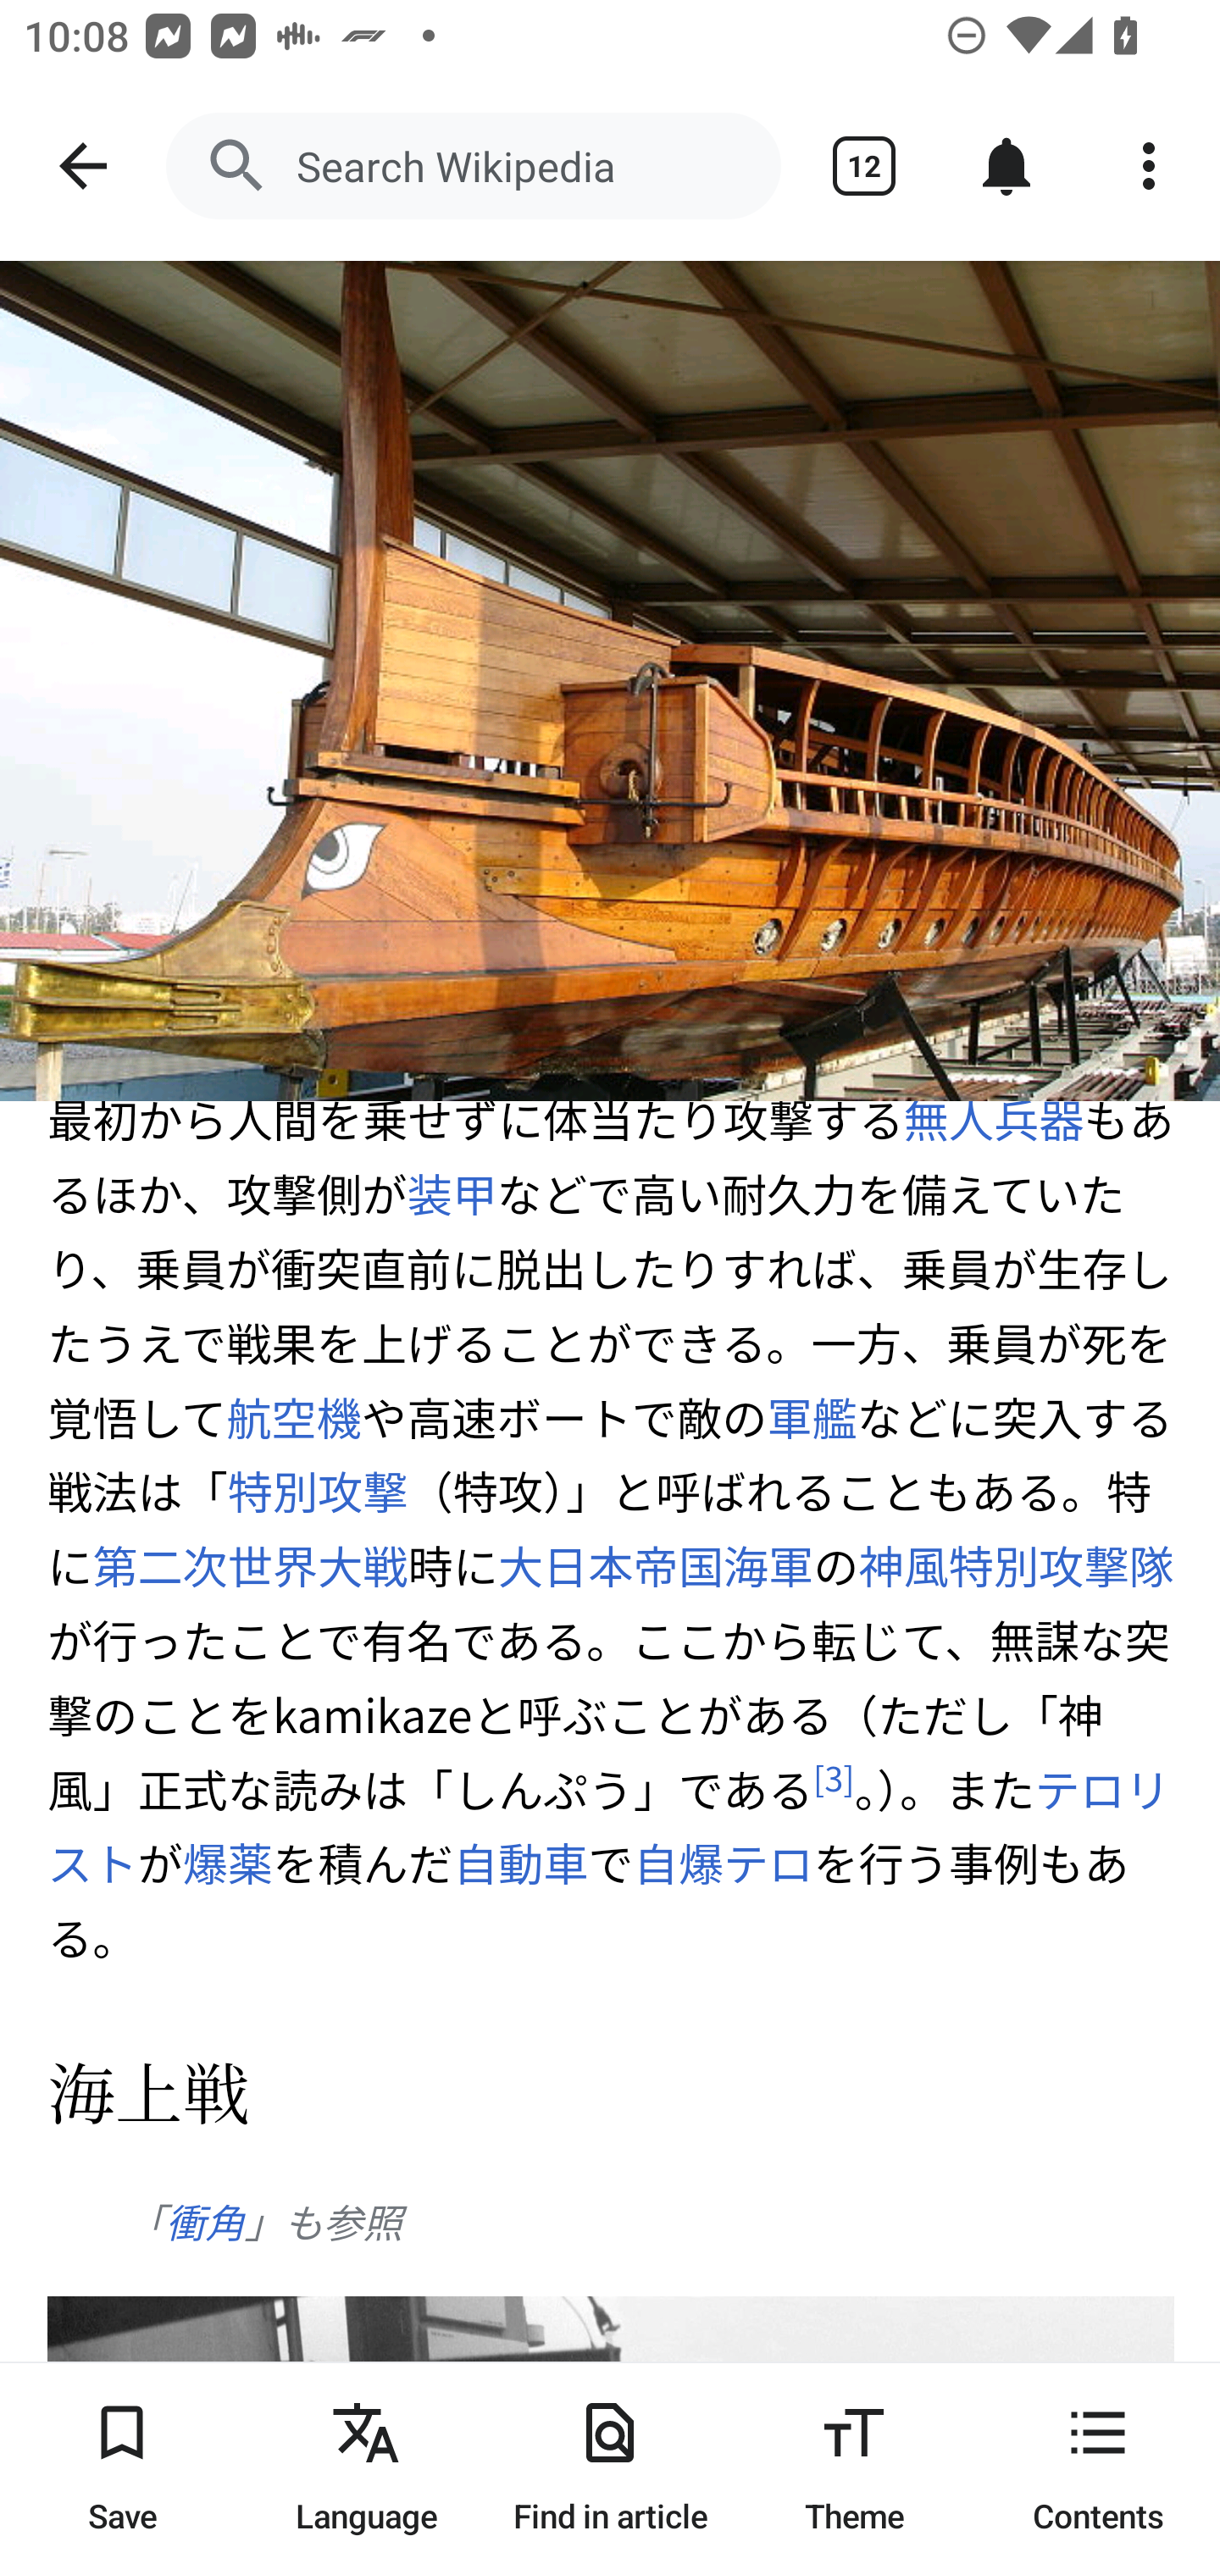 The width and height of the screenshot is (1220, 2575). I want to click on Navigate up, so click(83, 166).